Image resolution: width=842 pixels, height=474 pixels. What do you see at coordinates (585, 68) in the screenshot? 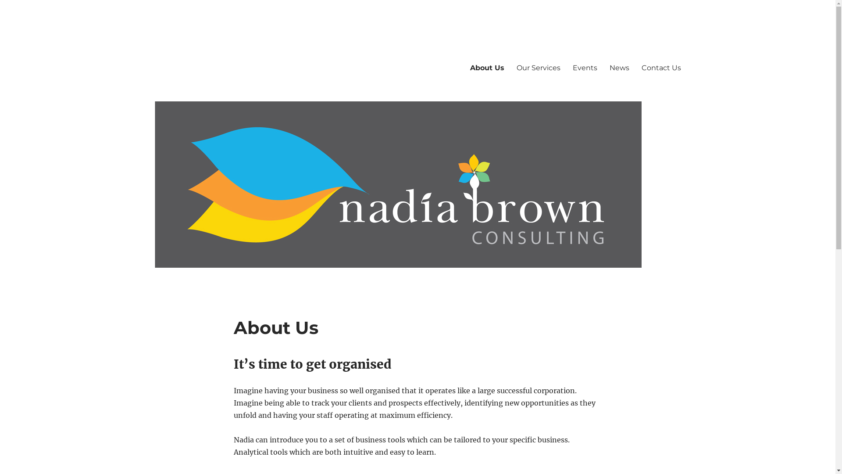
I see `Events` at bounding box center [585, 68].